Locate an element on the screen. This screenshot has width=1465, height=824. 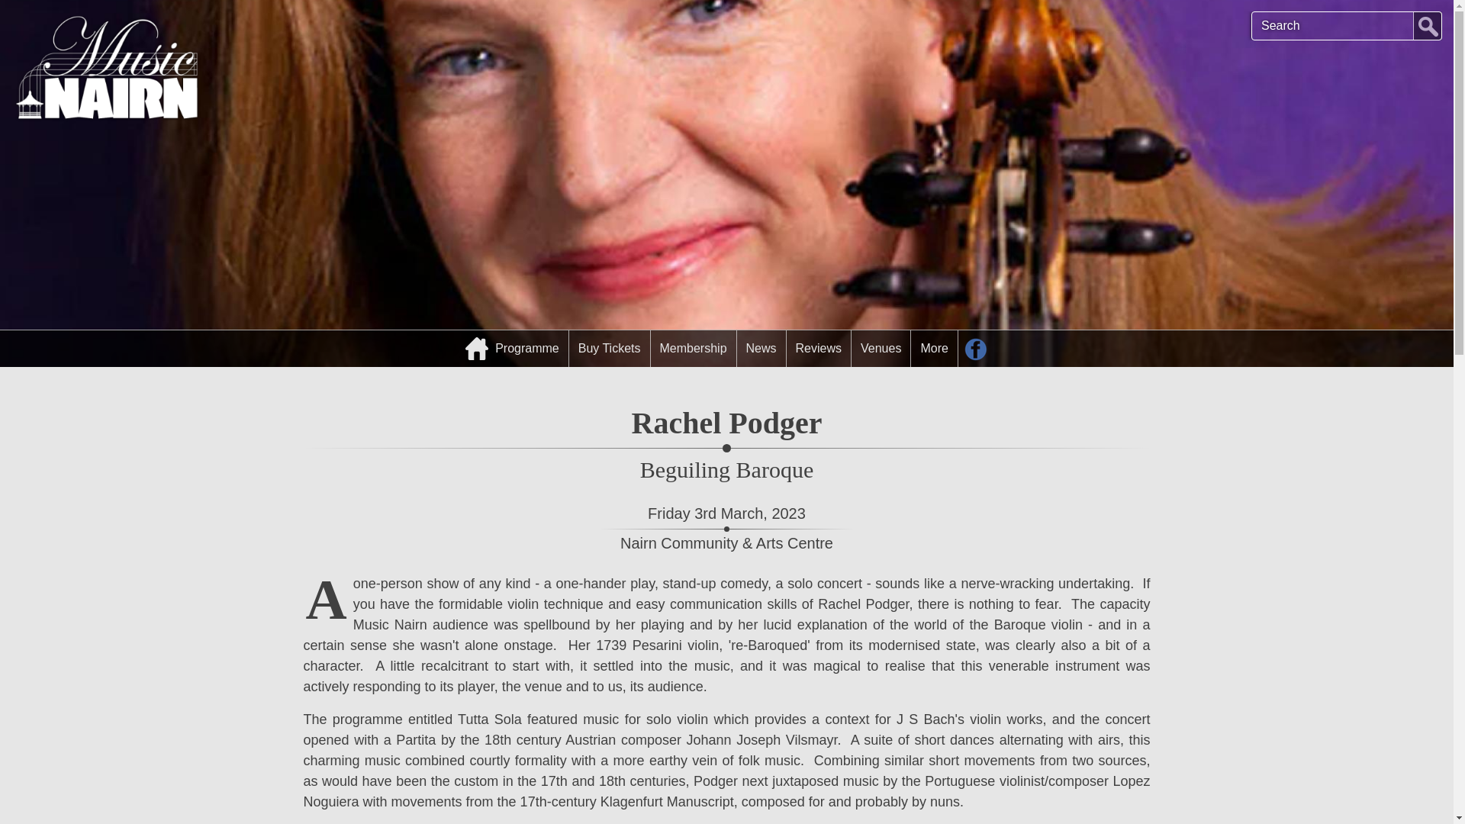
Reviews of past events is located at coordinates (819, 348).